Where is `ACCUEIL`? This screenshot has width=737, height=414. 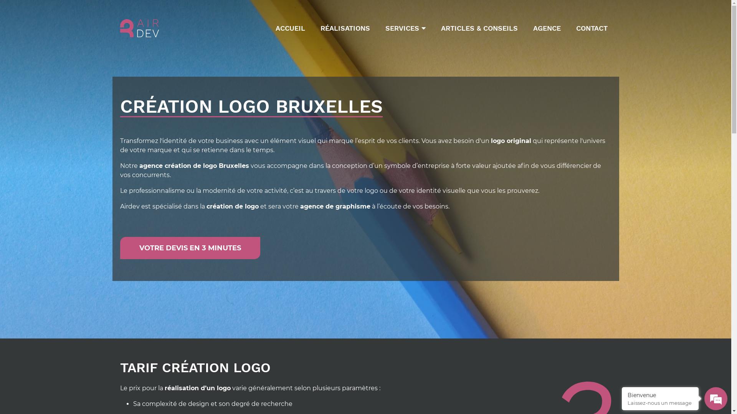 ACCUEIL is located at coordinates (290, 28).